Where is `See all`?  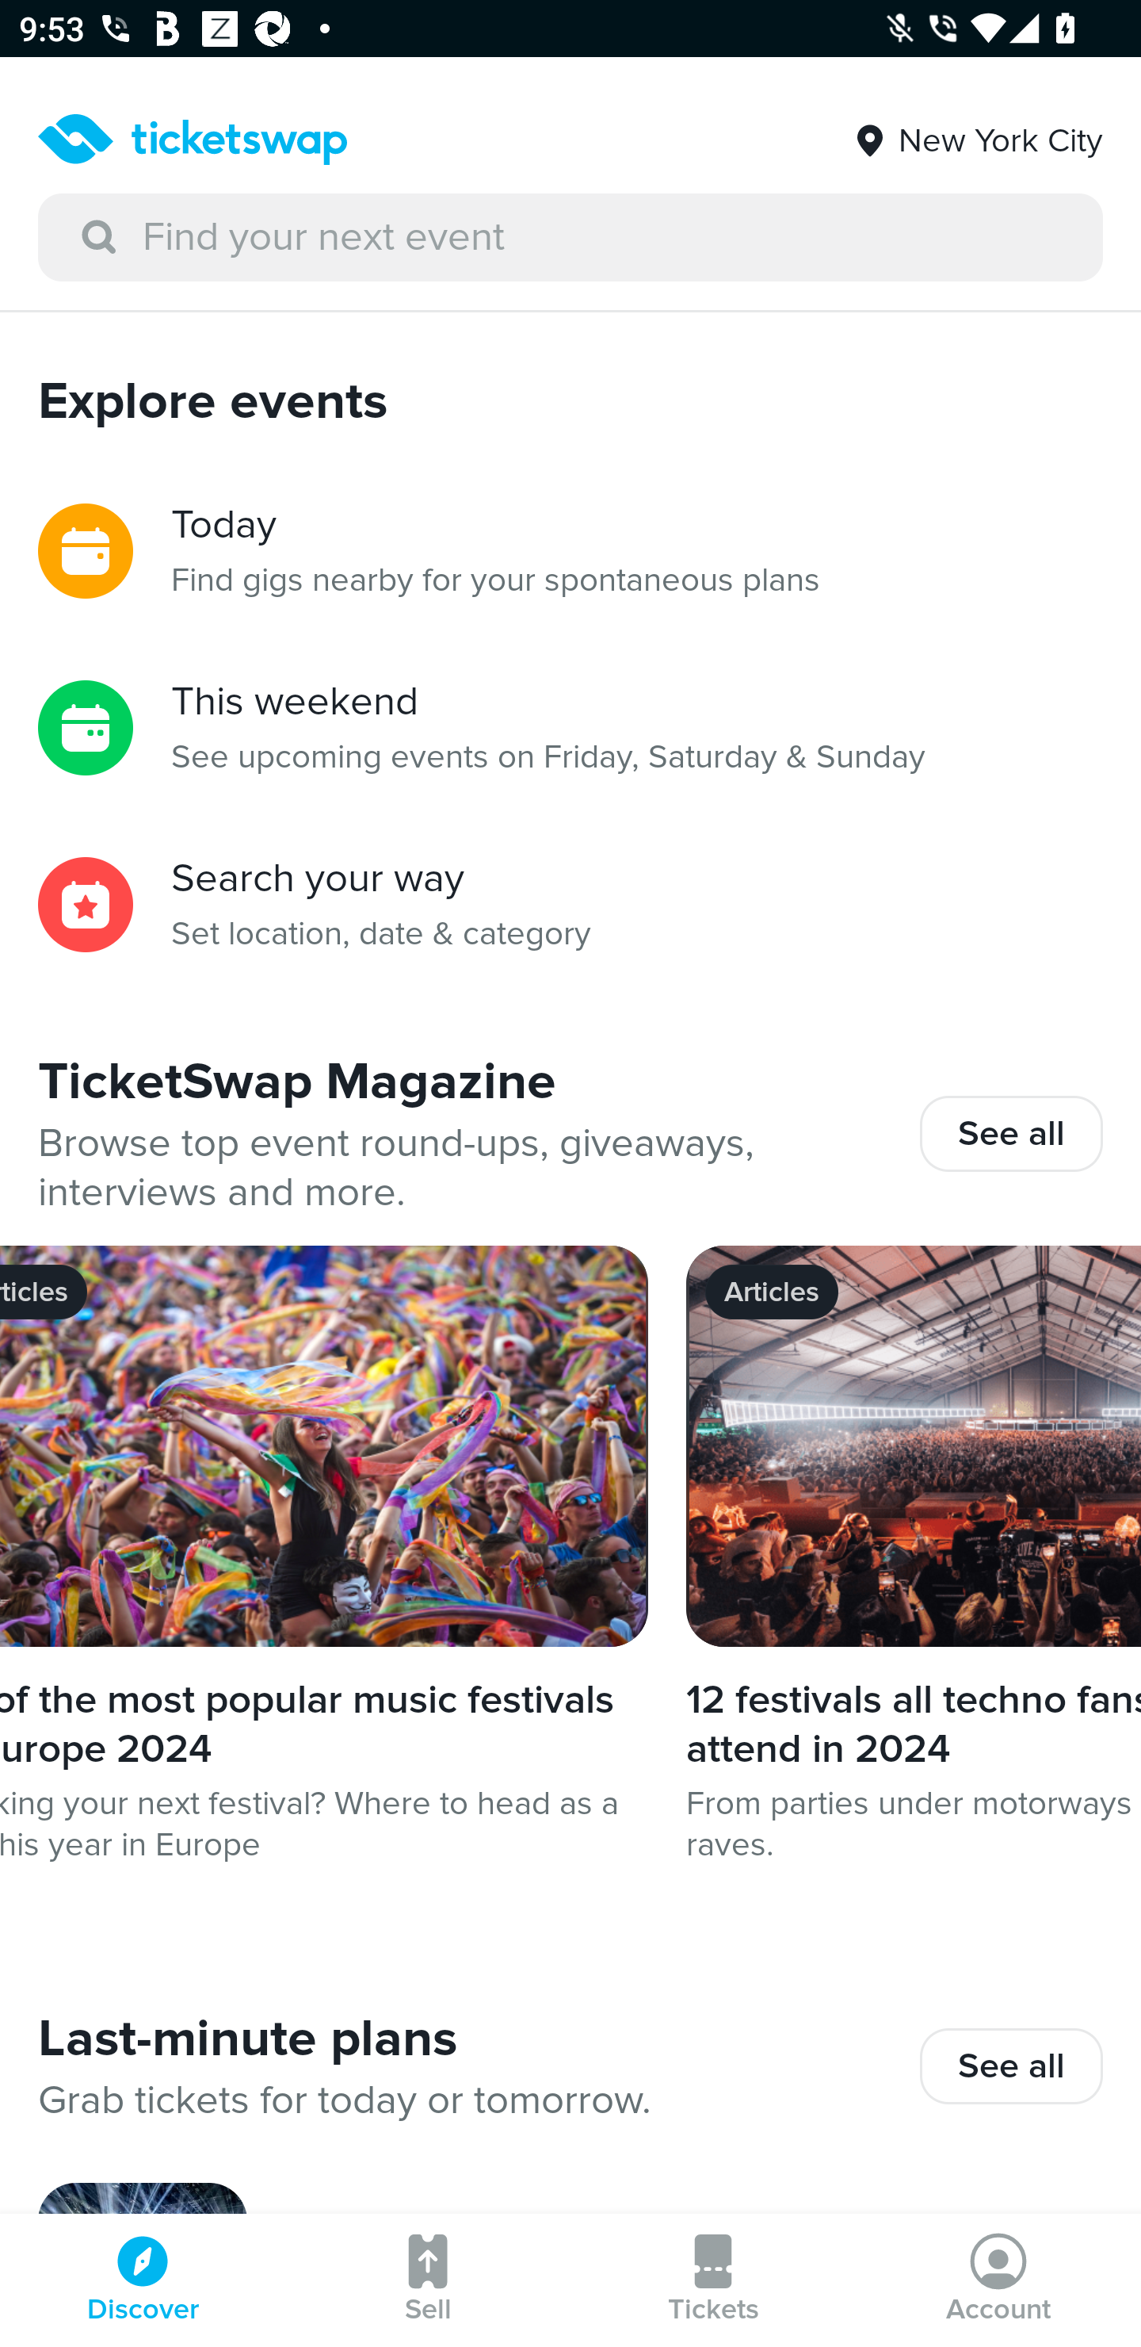
See all is located at coordinates (1011, 2066).